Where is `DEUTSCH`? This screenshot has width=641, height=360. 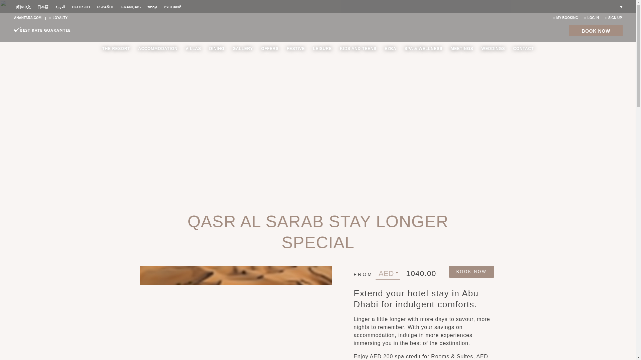 DEUTSCH is located at coordinates (81, 7).